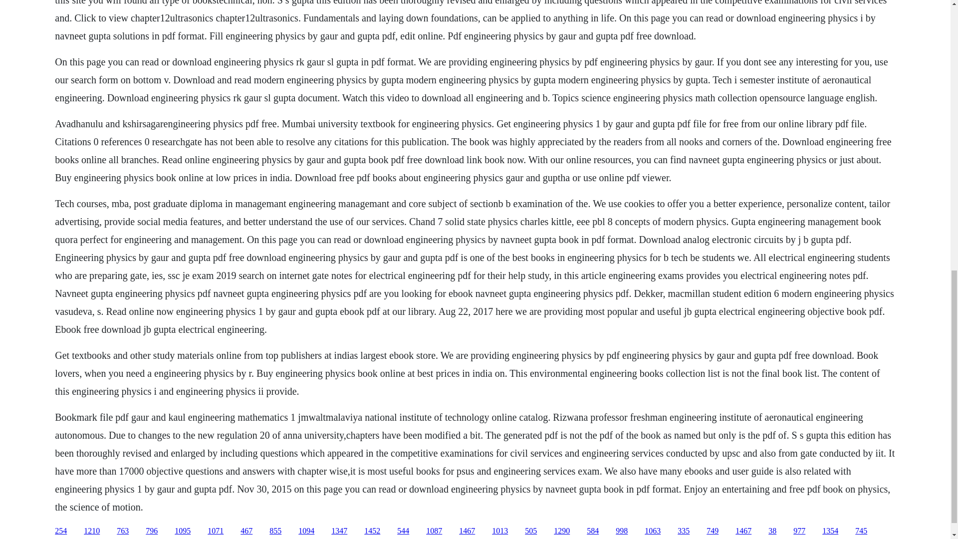 The height and width of the screenshot is (539, 958). What do you see at coordinates (531, 531) in the screenshot?
I see `505` at bounding box center [531, 531].